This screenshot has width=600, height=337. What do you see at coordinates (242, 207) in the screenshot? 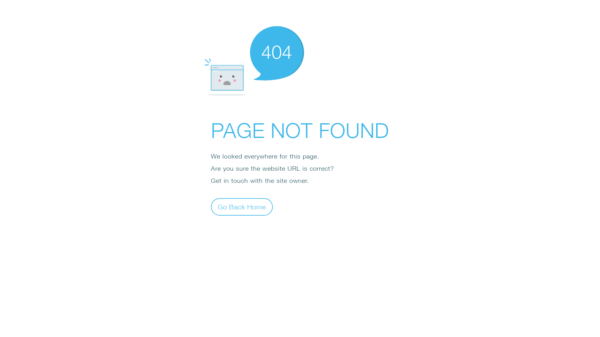
I see `Go Back Home` at bounding box center [242, 207].